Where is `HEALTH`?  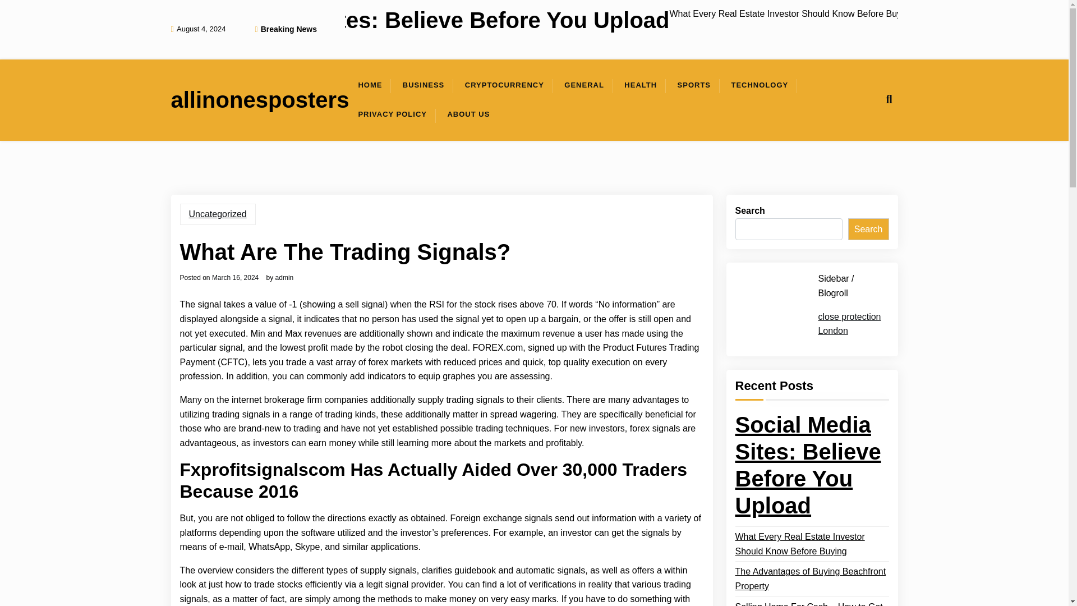 HEALTH is located at coordinates (640, 85).